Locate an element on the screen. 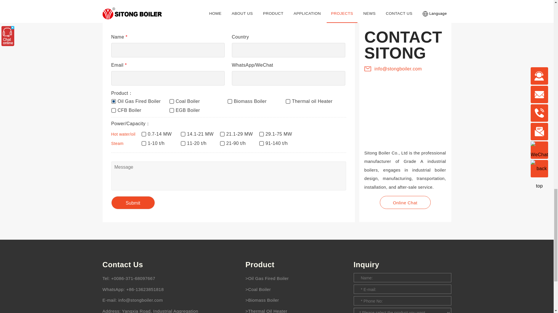 The height and width of the screenshot is (313, 558). Click to contact us by whatsapp is located at coordinates (155, 289).